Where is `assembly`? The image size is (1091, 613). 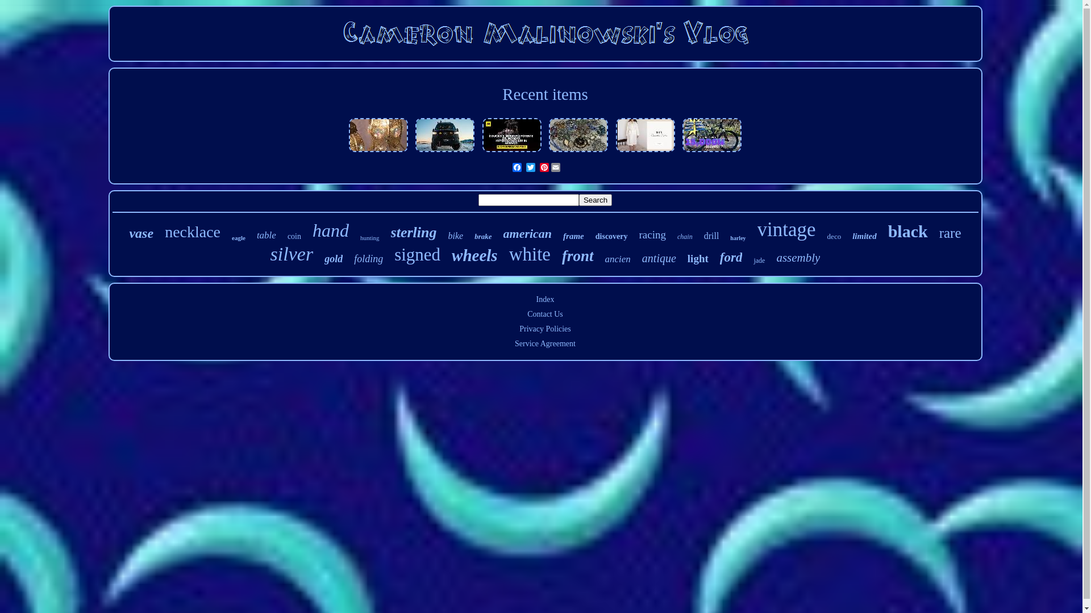 assembly is located at coordinates (798, 258).